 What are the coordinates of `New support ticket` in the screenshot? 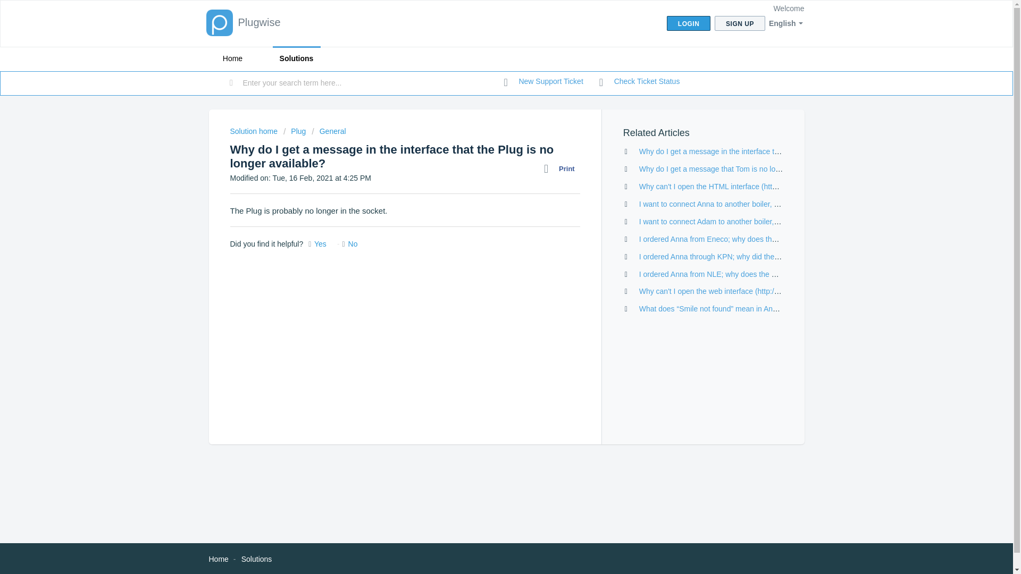 It's located at (543, 82).